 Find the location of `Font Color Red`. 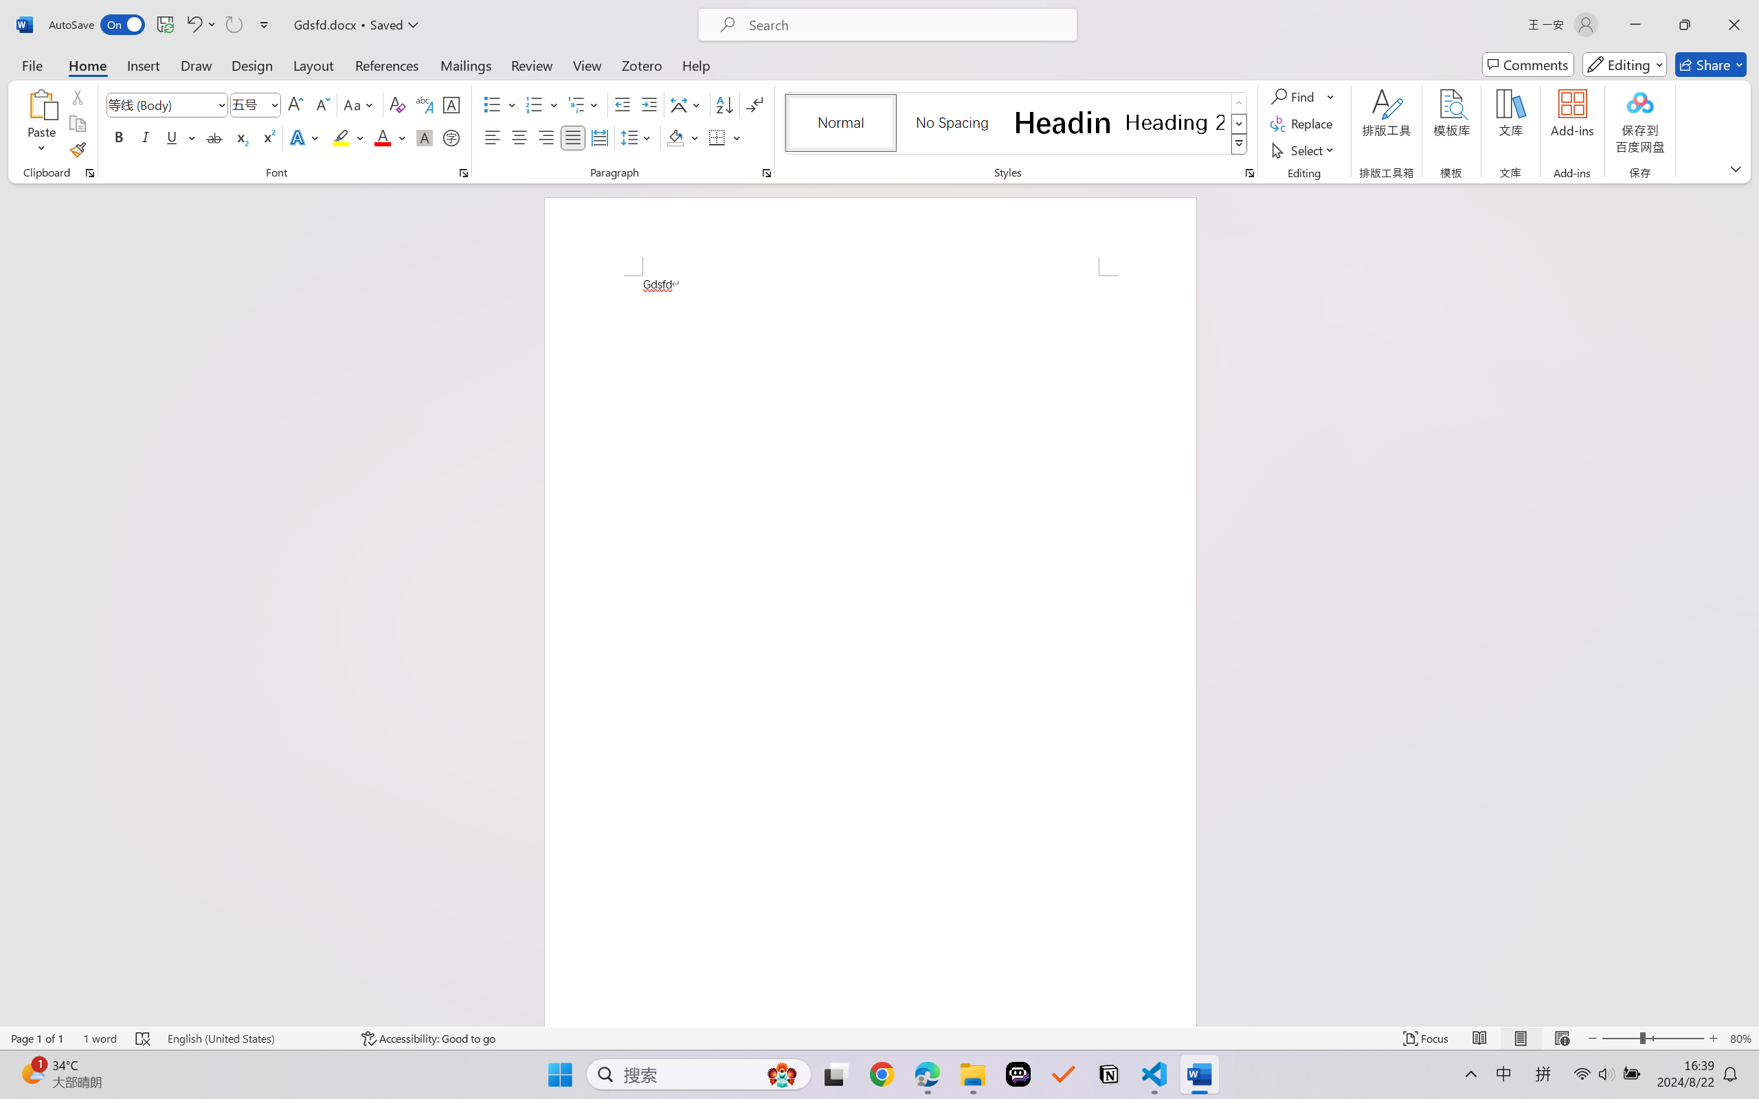

Font Color Red is located at coordinates (383, 137).